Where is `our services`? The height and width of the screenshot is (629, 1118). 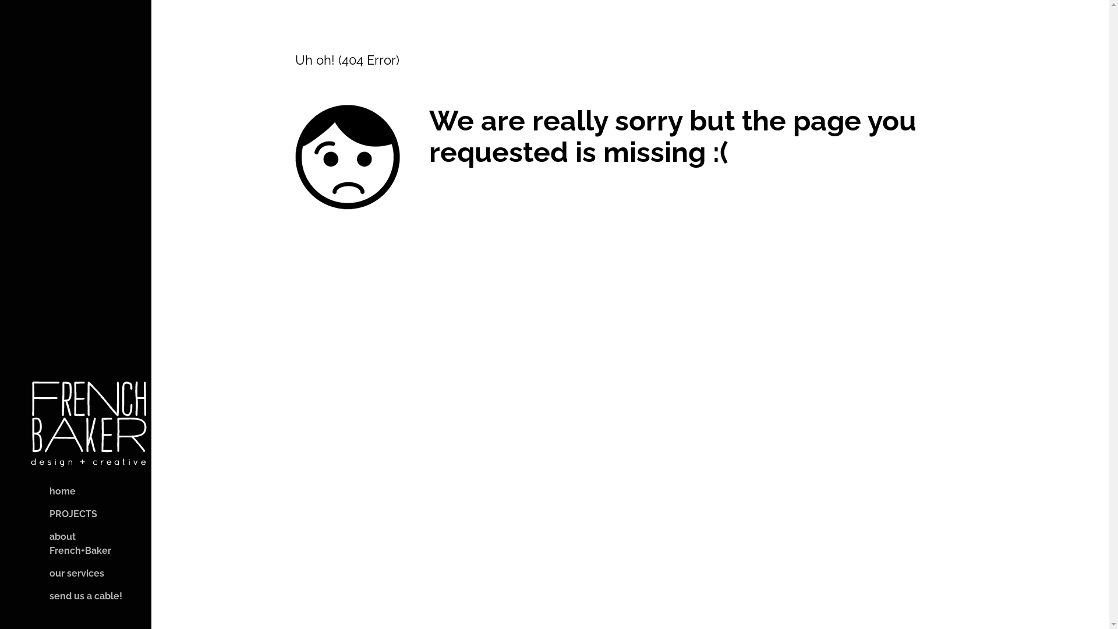 our services is located at coordinates (66, 574).